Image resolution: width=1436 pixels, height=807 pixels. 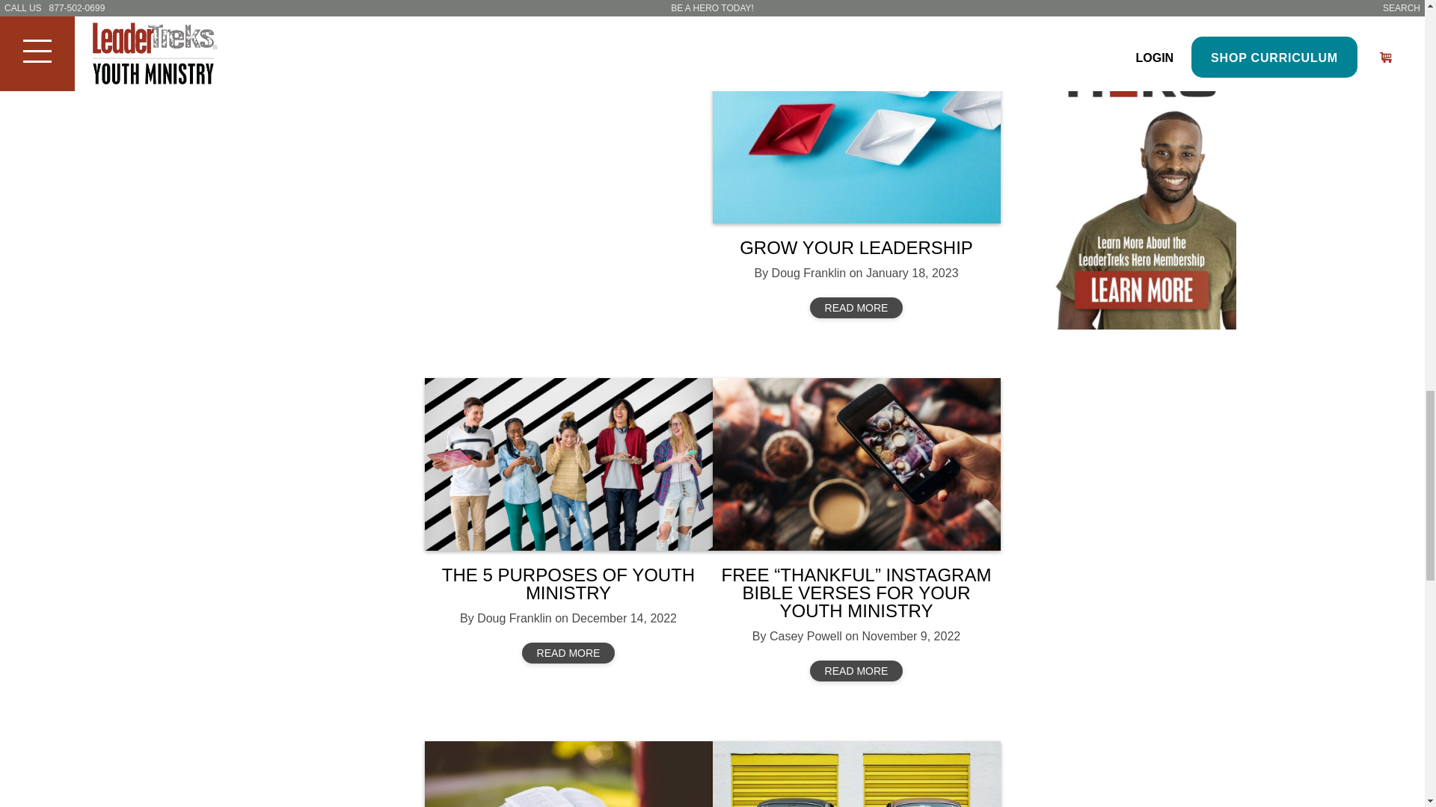 What do you see at coordinates (568, 464) in the screenshot?
I see `The 5 Purposes of Youth Ministry` at bounding box center [568, 464].